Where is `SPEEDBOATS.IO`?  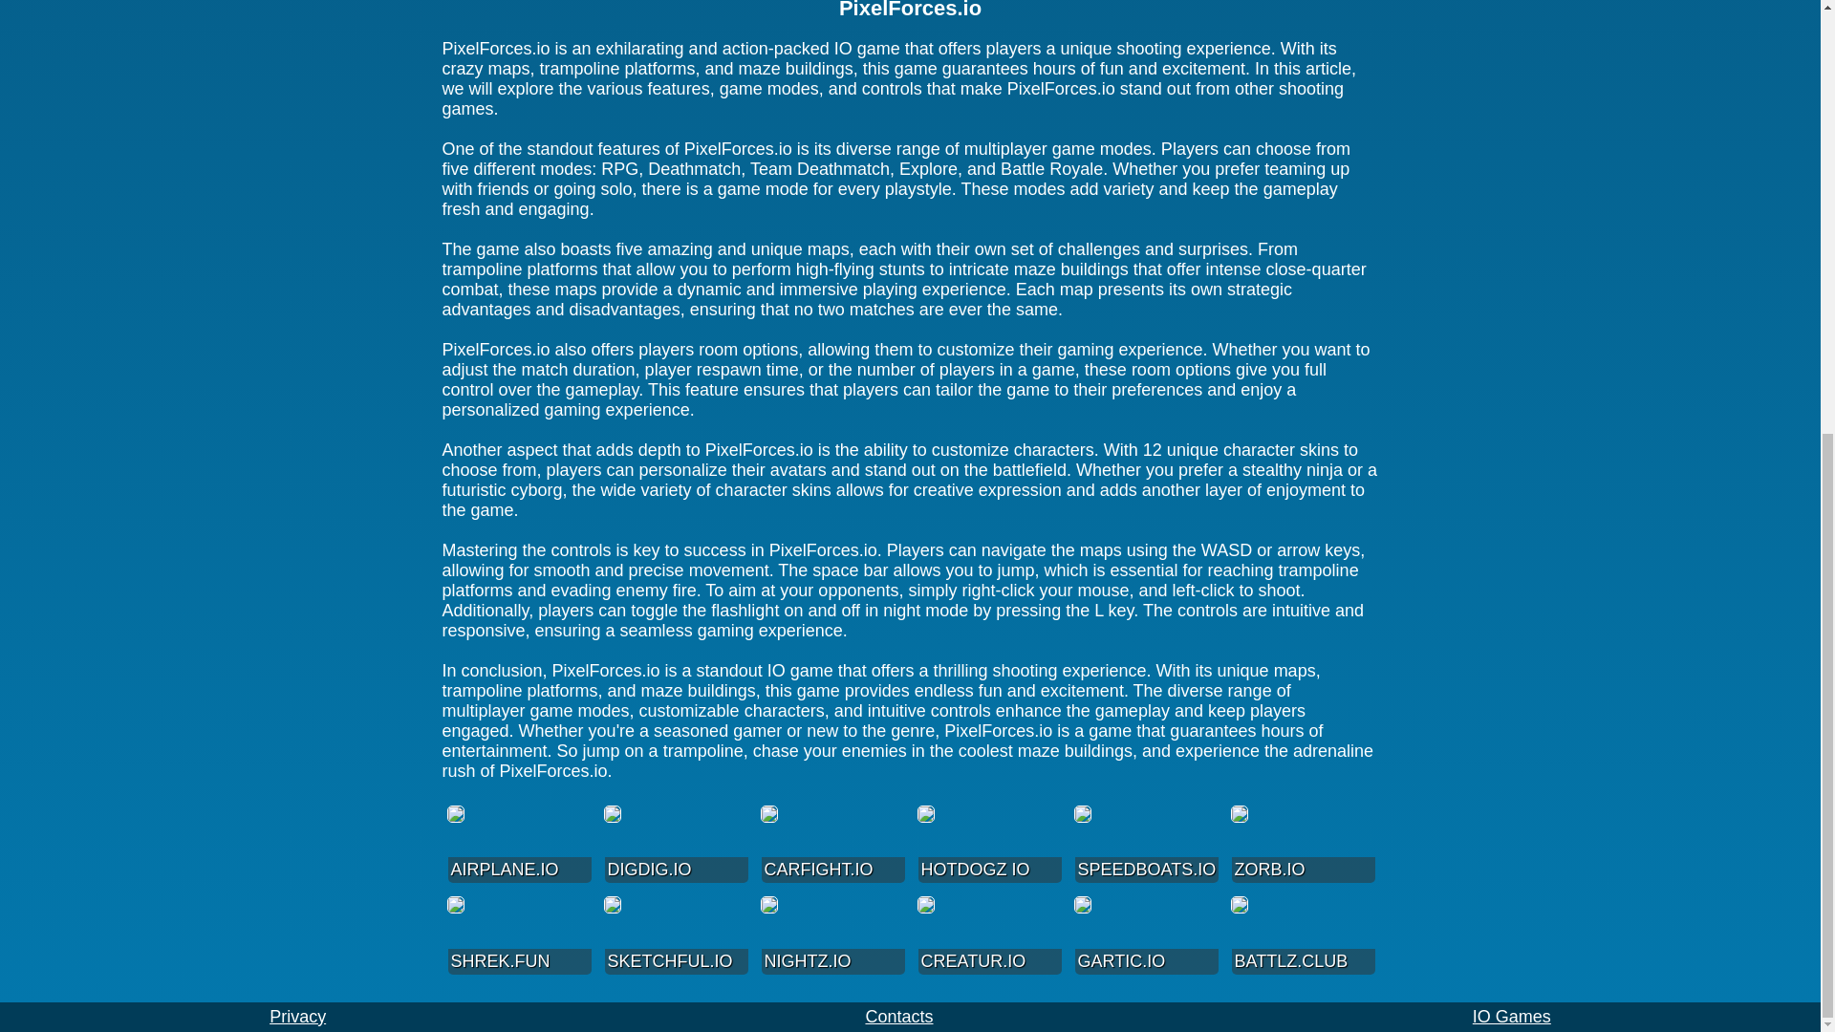 SPEEDBOATS.IO is located at coordinates (1145, 847).